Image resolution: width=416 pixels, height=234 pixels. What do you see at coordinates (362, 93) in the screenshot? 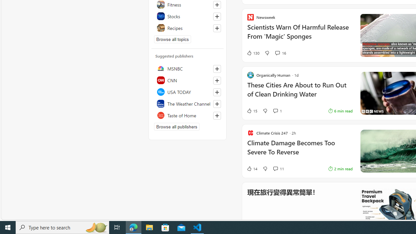
I see `These Cities Are About to Run Out of Clean Drinking Water` at bounding box center [362, 93].